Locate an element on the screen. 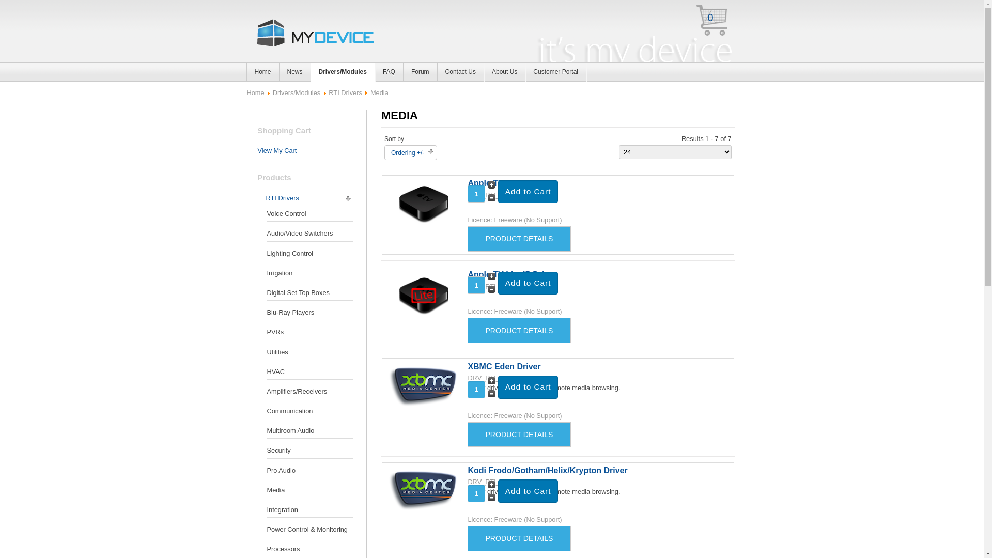 Image resolution: width=992 pixels, height=558 pixels. XBMC Eden Driver is located at coordinates (504, 366).